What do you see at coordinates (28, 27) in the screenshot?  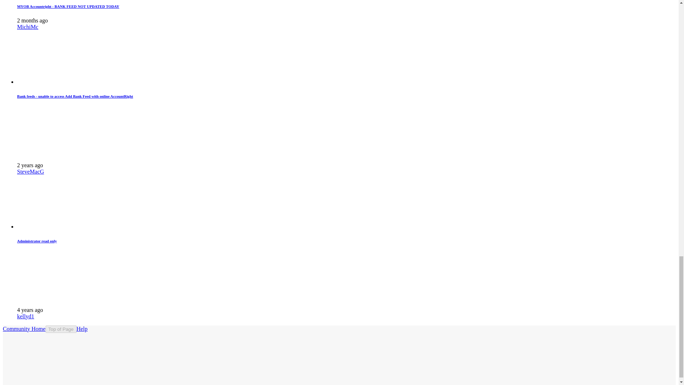 I see `MichiMc` at bounding box center [28, 27].